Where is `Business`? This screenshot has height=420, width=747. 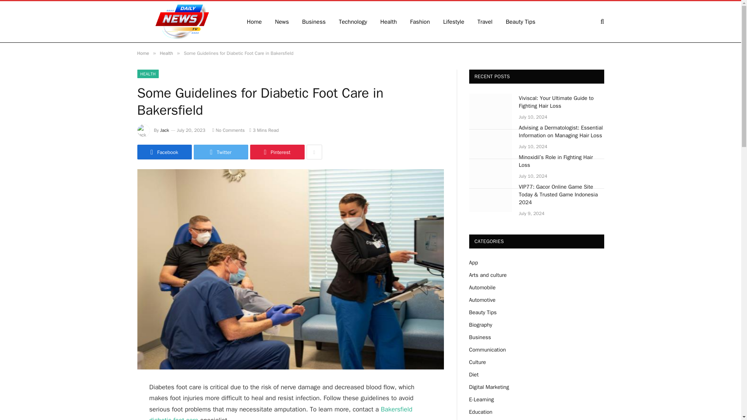 Business is located at coordinates (314, 22).